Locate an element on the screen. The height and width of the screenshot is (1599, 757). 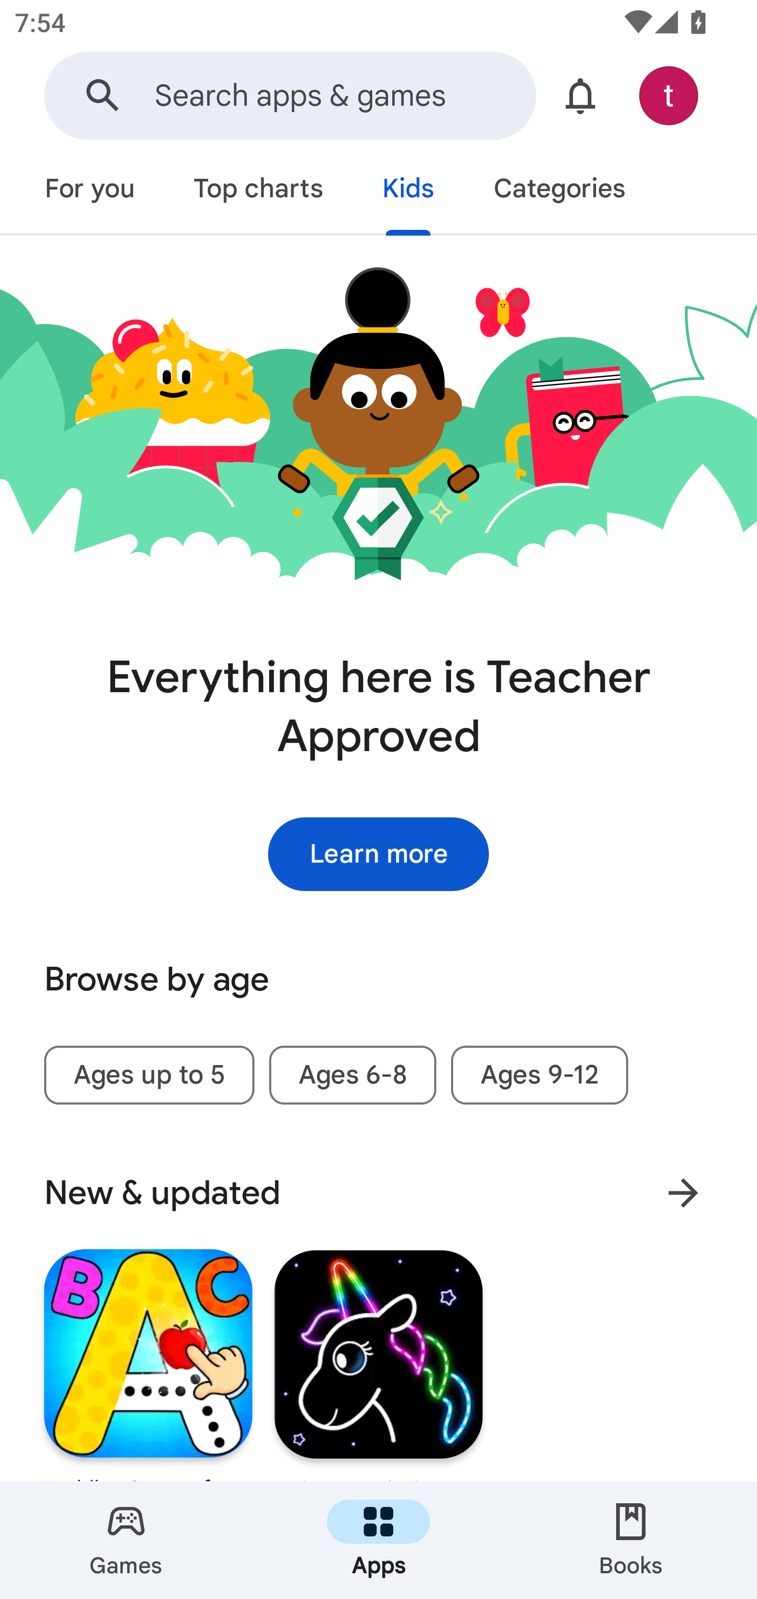
Ages 6-8 - tap the chip to check the content. is located at coordinates (352, 1075).